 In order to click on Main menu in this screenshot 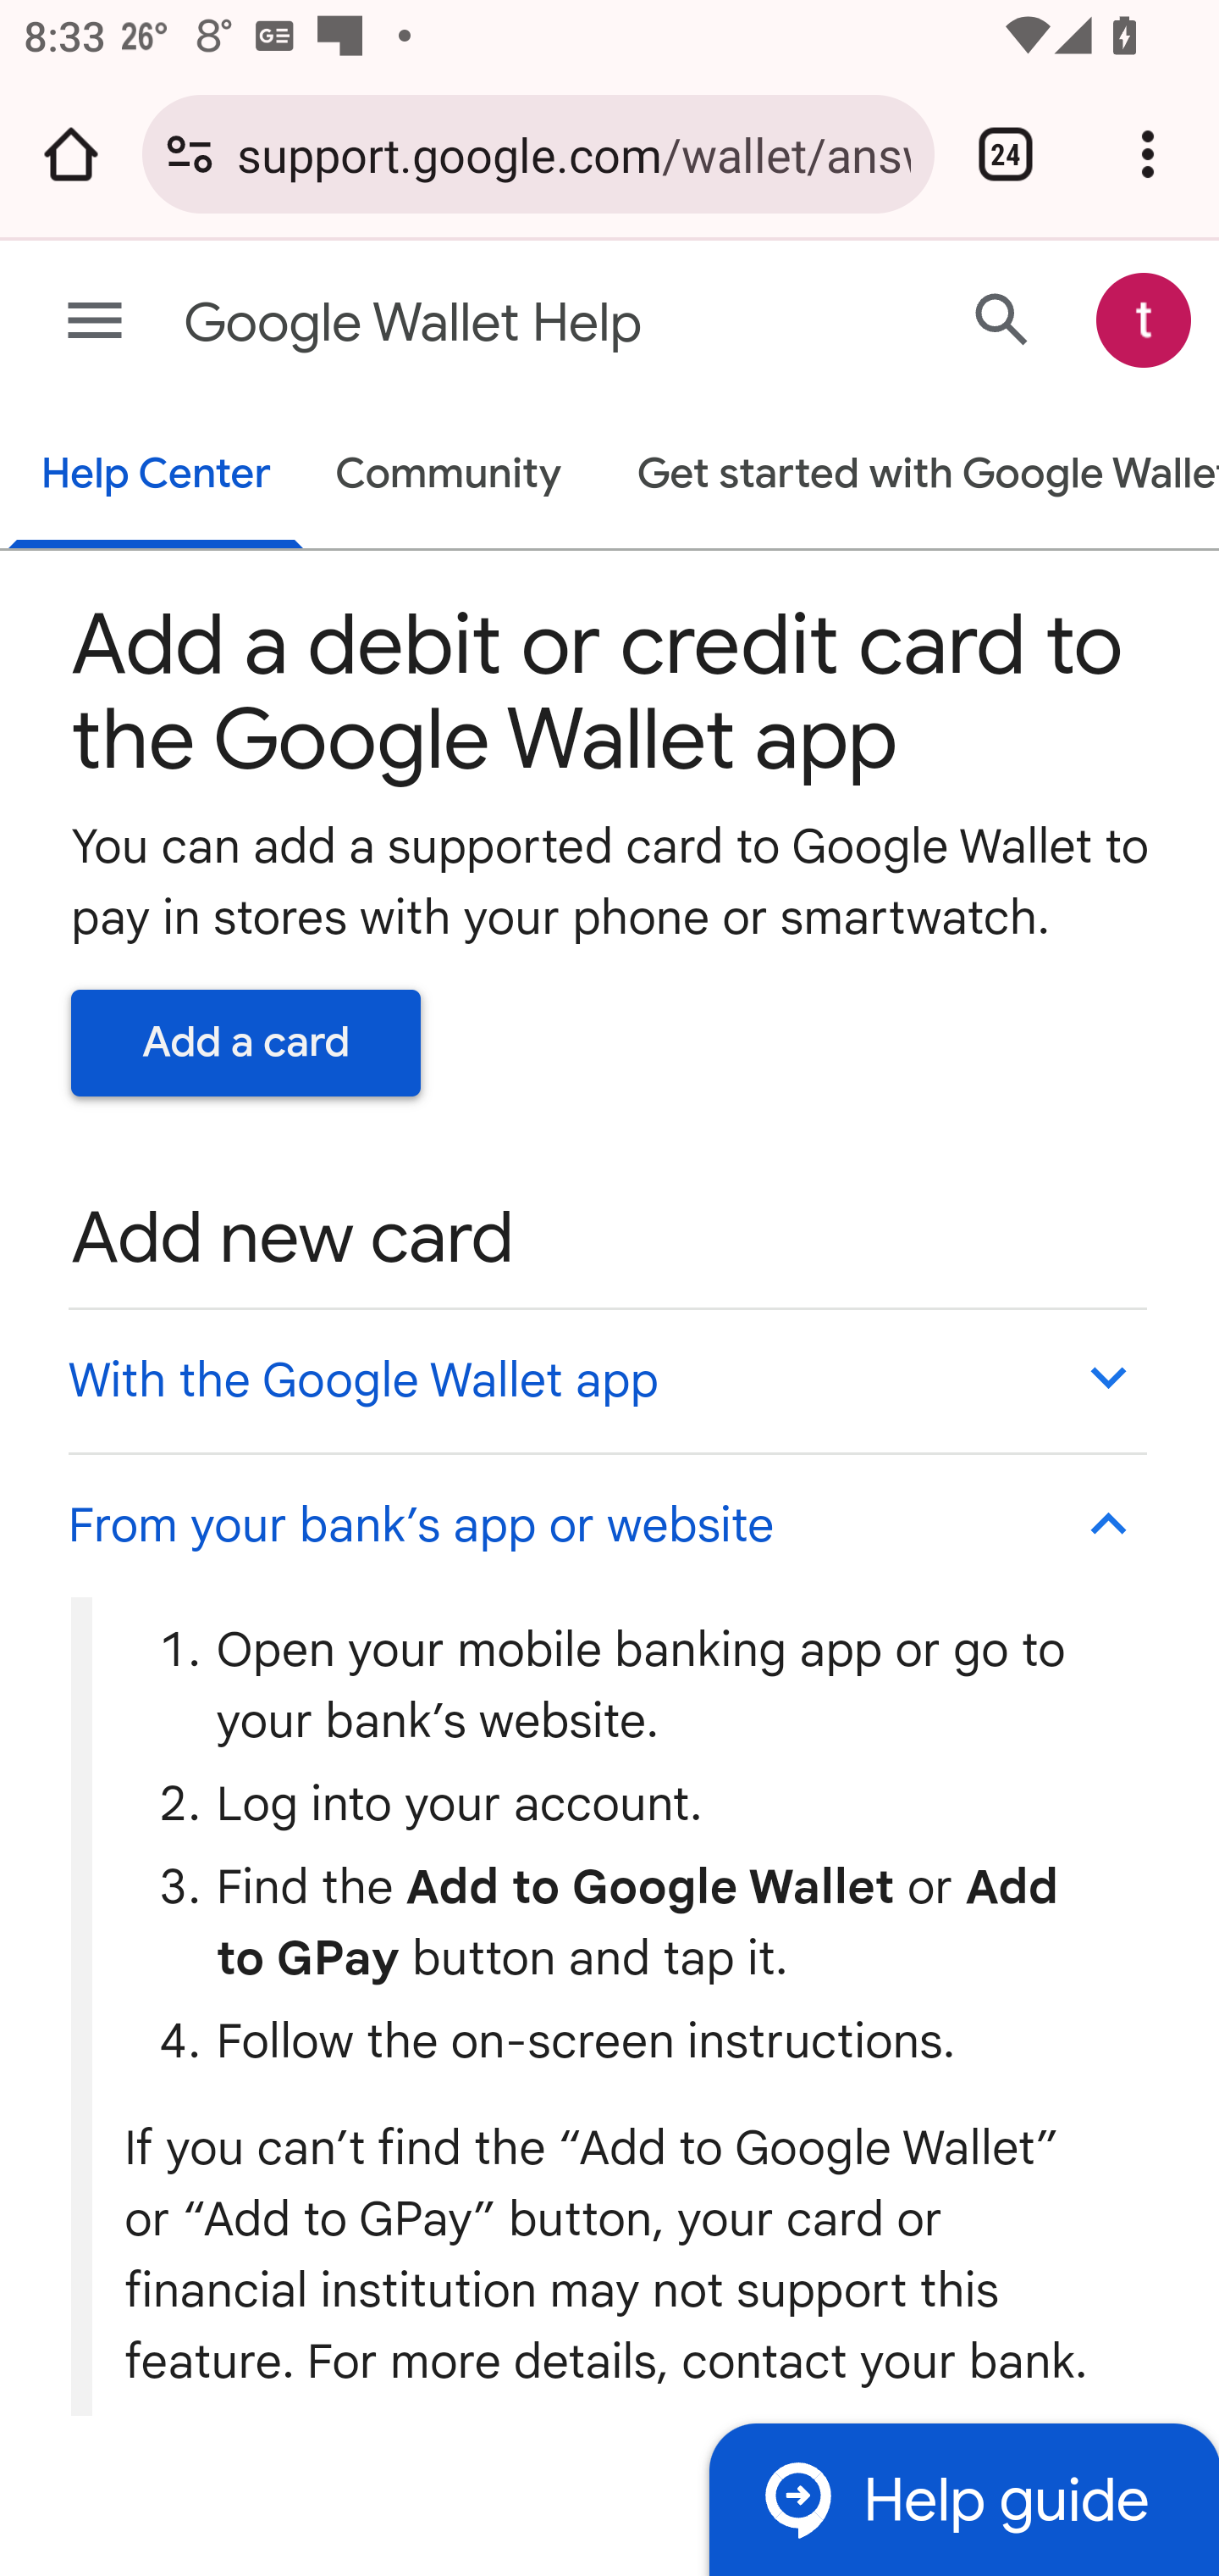, I will do `click(95, 322)`.